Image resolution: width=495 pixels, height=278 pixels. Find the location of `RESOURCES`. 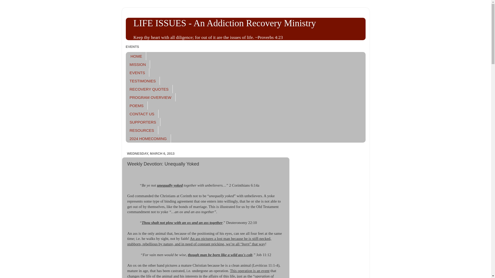

RESOURCES is located at coordinates (142, 130).